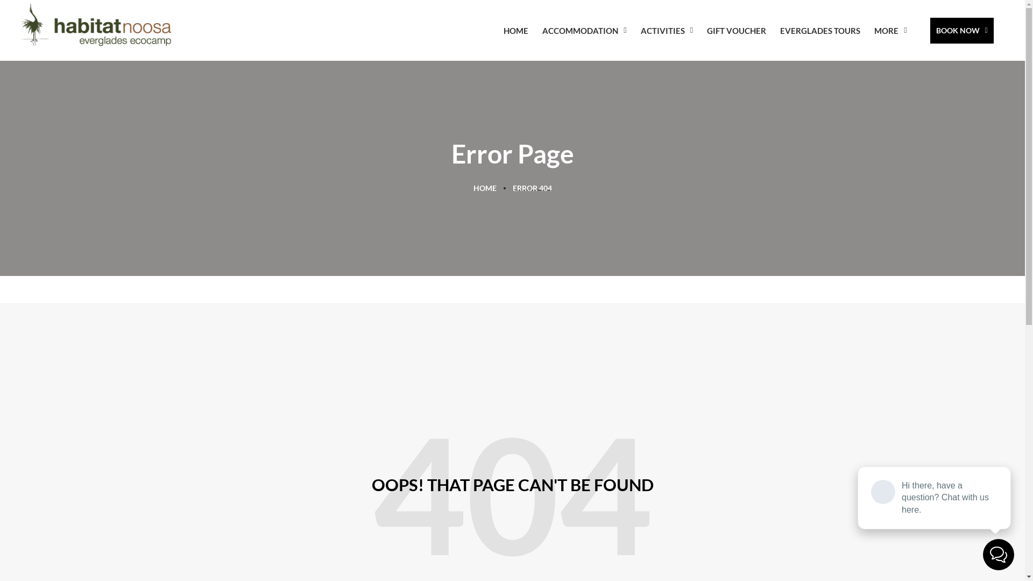  I want to click on HOME, so click(516, 31).